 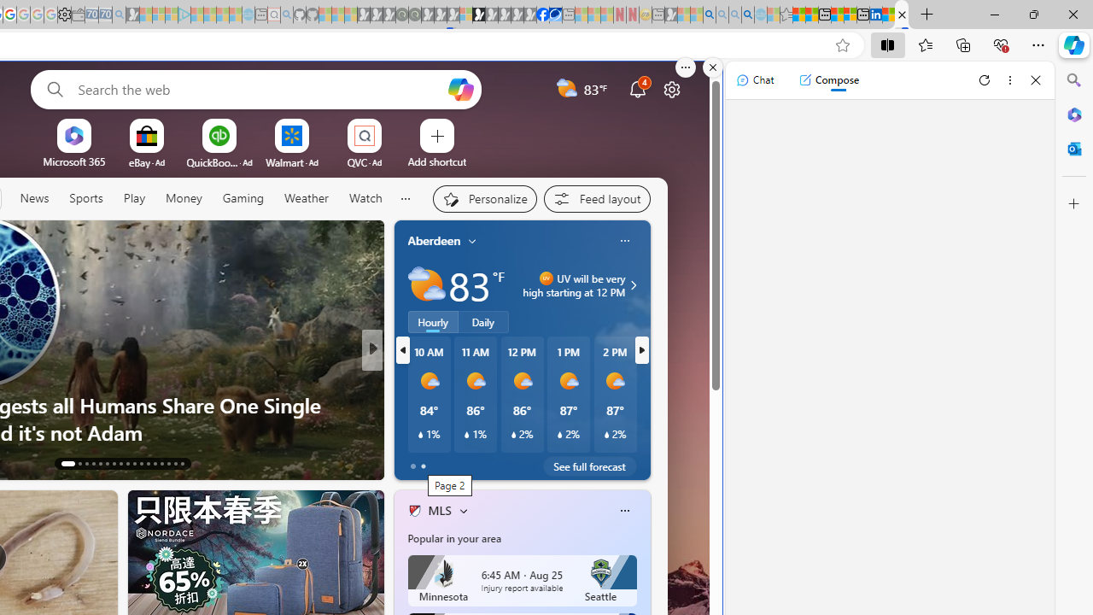 I want to click on Microsoft Start Gaming - Sleeping, so click(x=132, y=15).